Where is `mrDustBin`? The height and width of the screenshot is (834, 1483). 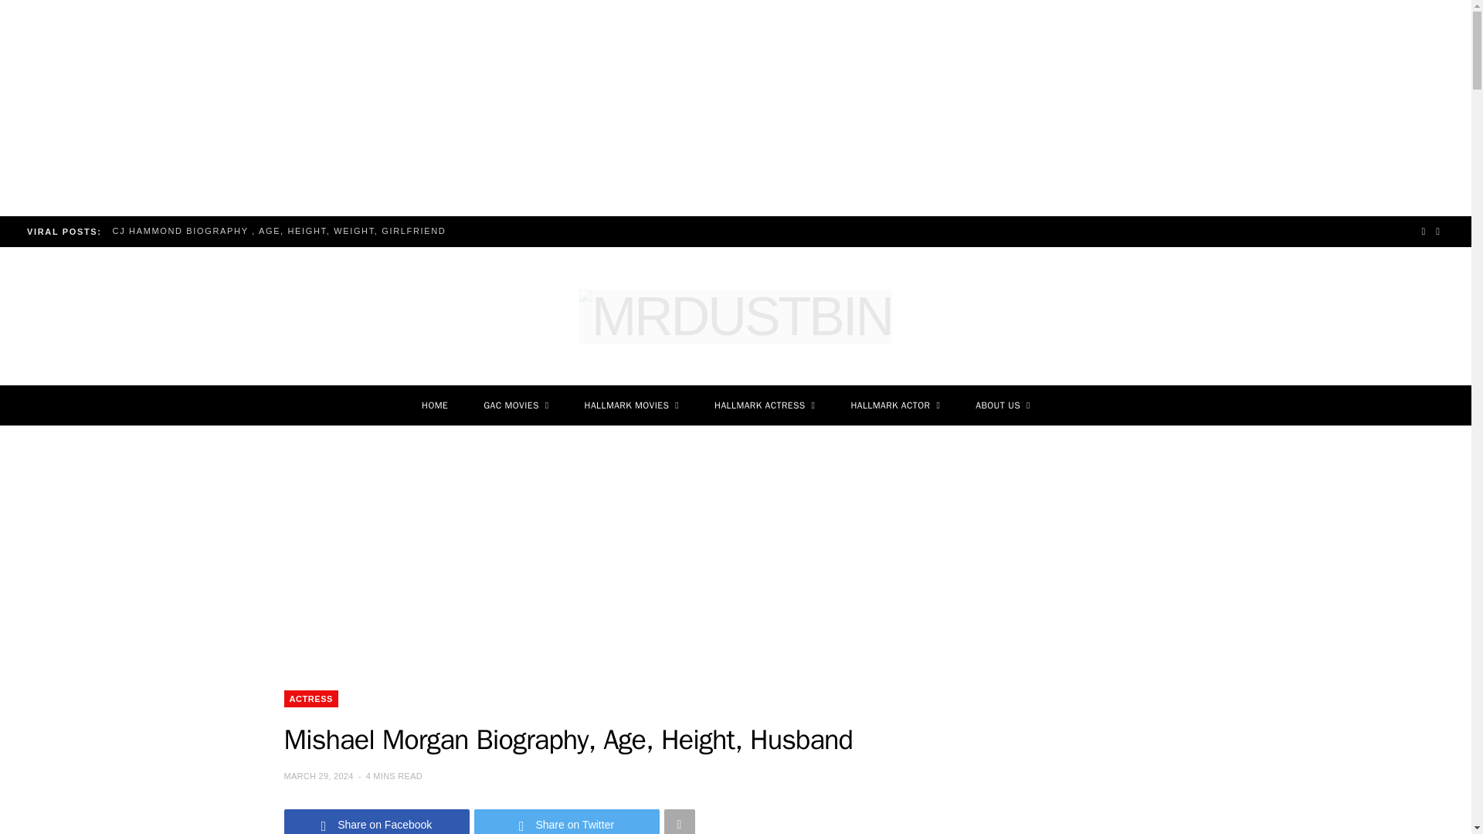 mrDustBin is located at coordinates (735, 316).